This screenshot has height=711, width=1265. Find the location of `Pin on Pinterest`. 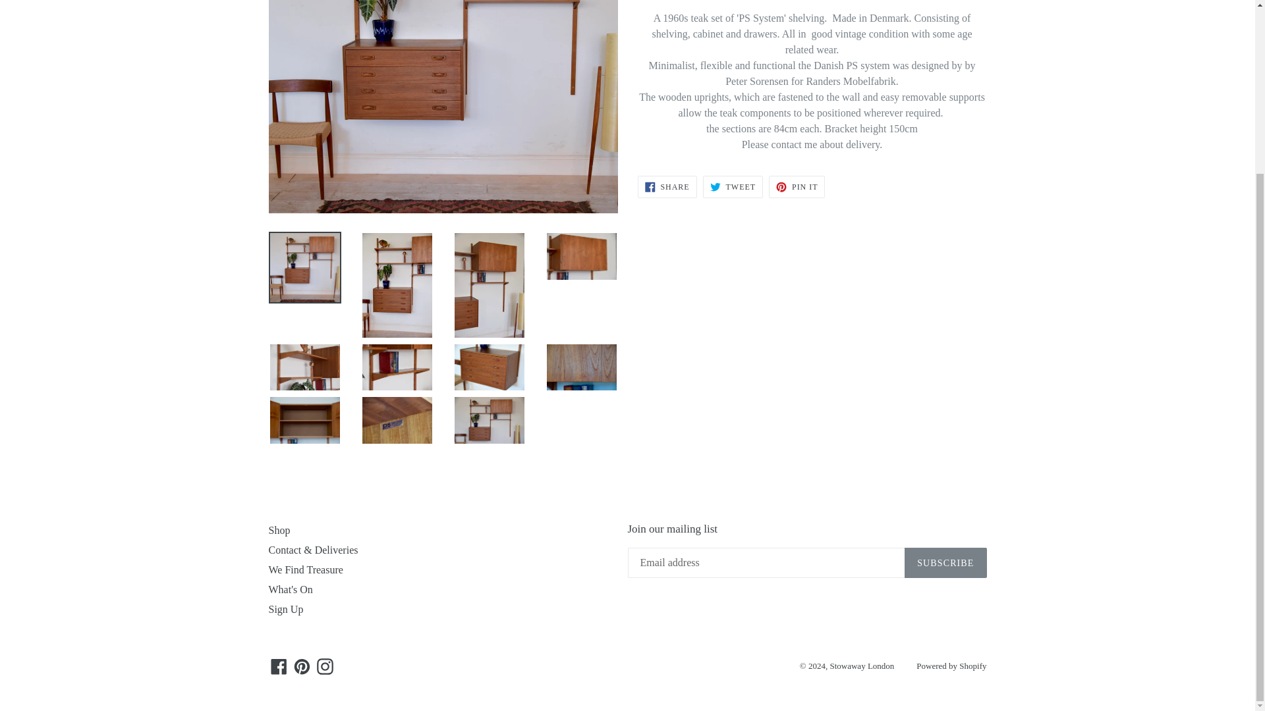

Pin on Pinterest is located at coordinates (667, 187).